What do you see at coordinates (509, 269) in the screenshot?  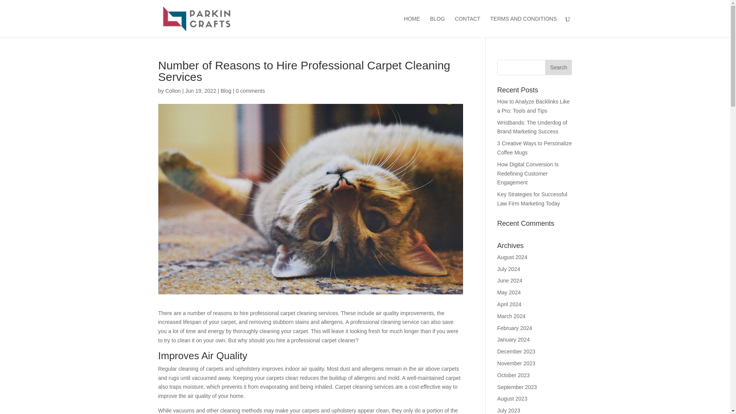 I see `July 2024` at bounding box center [509, 269].